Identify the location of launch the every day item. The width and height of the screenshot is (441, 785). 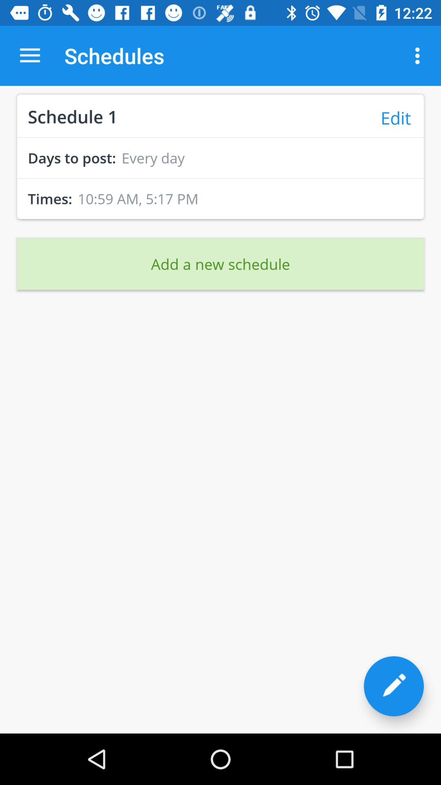
(153, 158).